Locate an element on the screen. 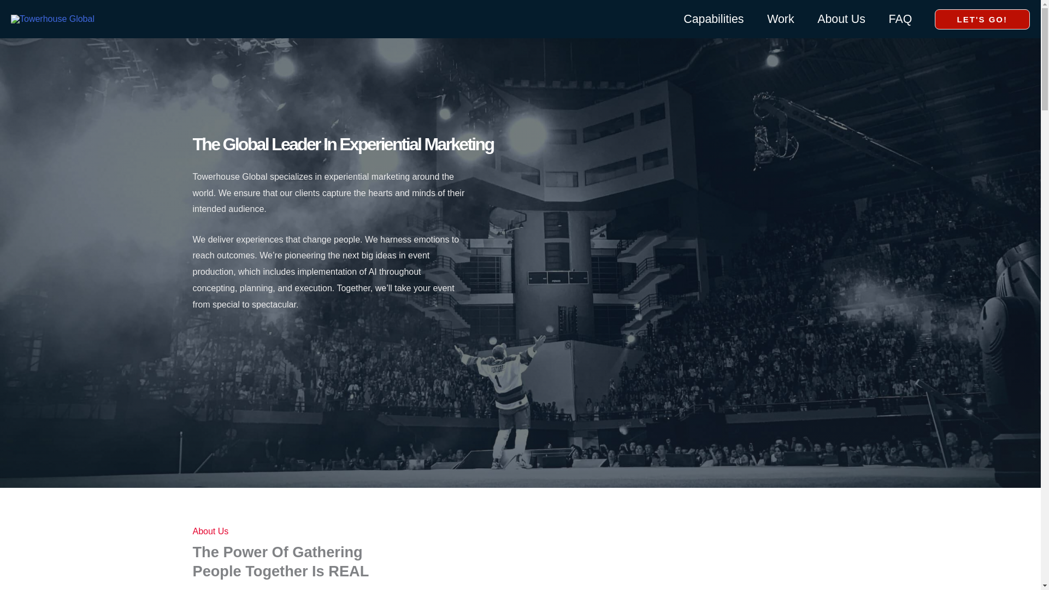  About Us is located at coordinates (841, 19).